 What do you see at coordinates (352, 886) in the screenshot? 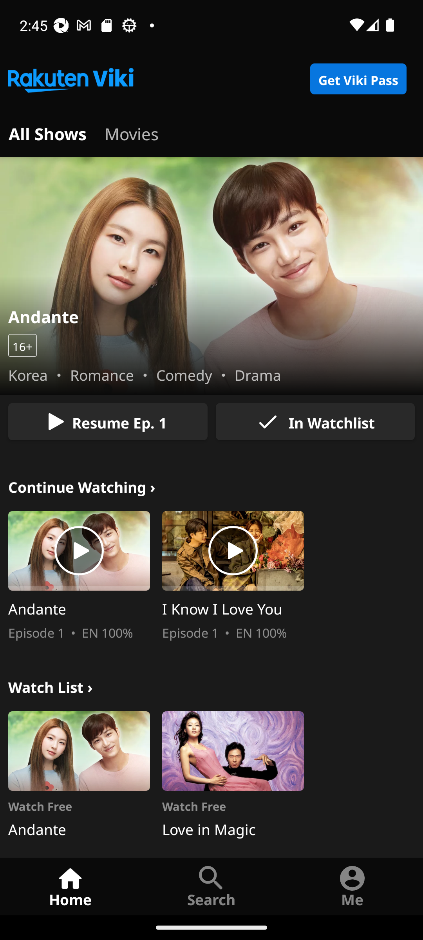
I see `Me` at bounding box center [352, 886].